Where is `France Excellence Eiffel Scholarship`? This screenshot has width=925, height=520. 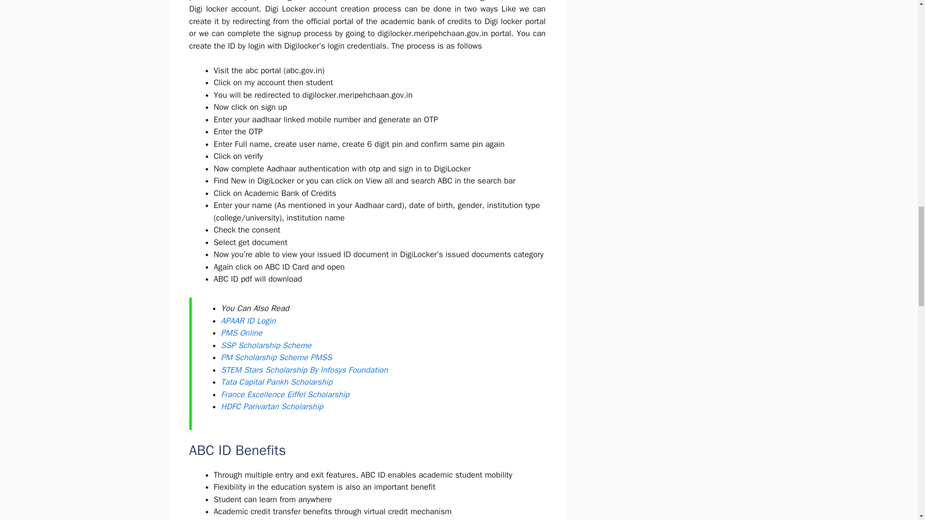
France Excellence Eiffel Scholarship is located at coordinates (285, 394).